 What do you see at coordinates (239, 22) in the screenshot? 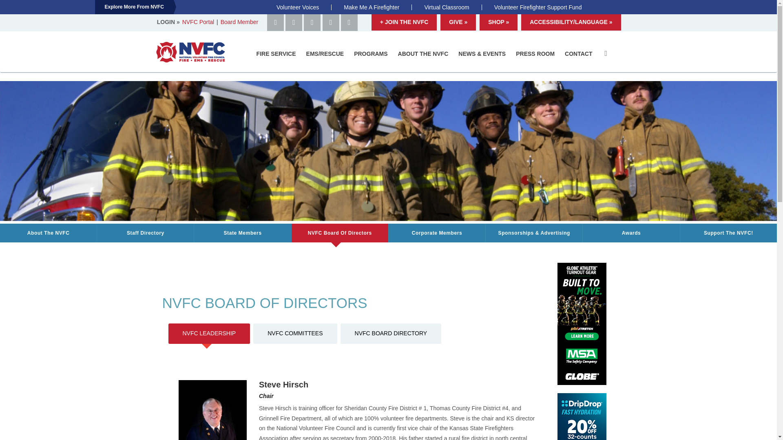
I see `Board Member` at bounding box center [239, 22].